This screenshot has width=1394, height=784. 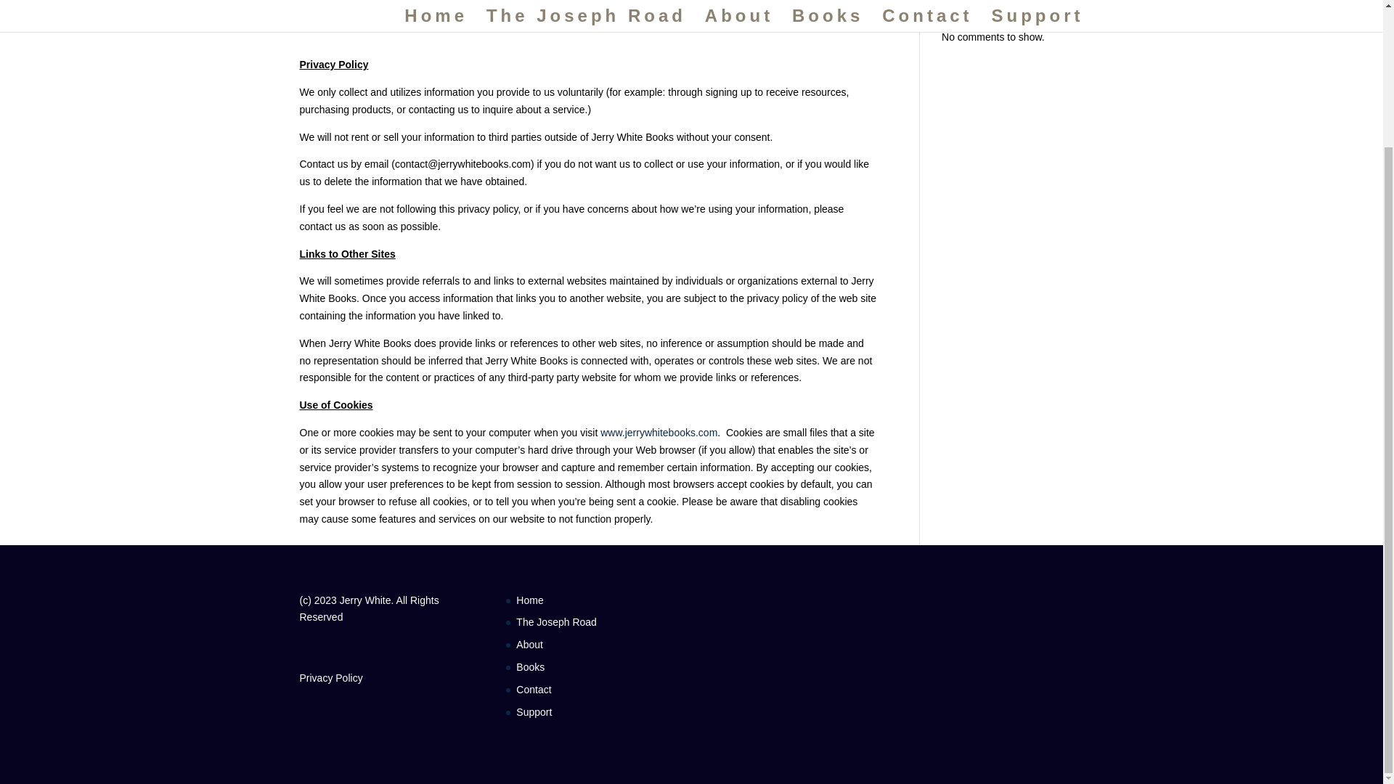 I want to click on Support, so click(x=534, y=712).